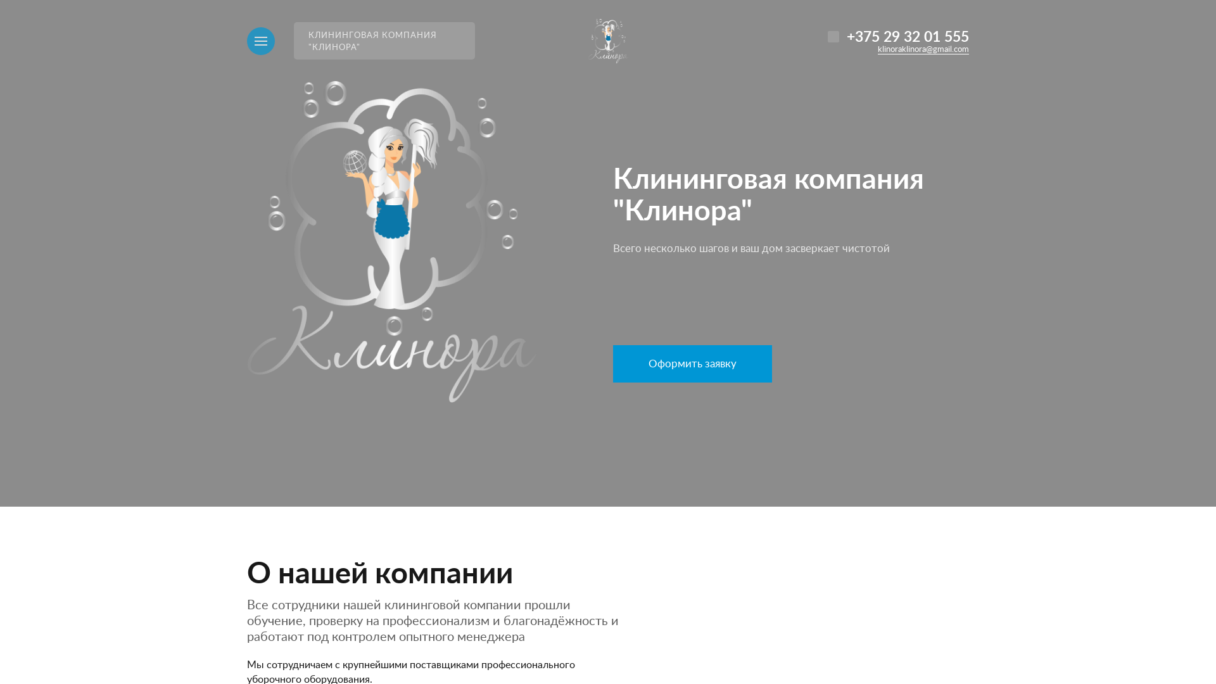 The width and height of the screenshot is (1216, 684). Describe the element at coordinates (908, 37) in the screenshot. I see `+375 29 32 01 555` at that location.